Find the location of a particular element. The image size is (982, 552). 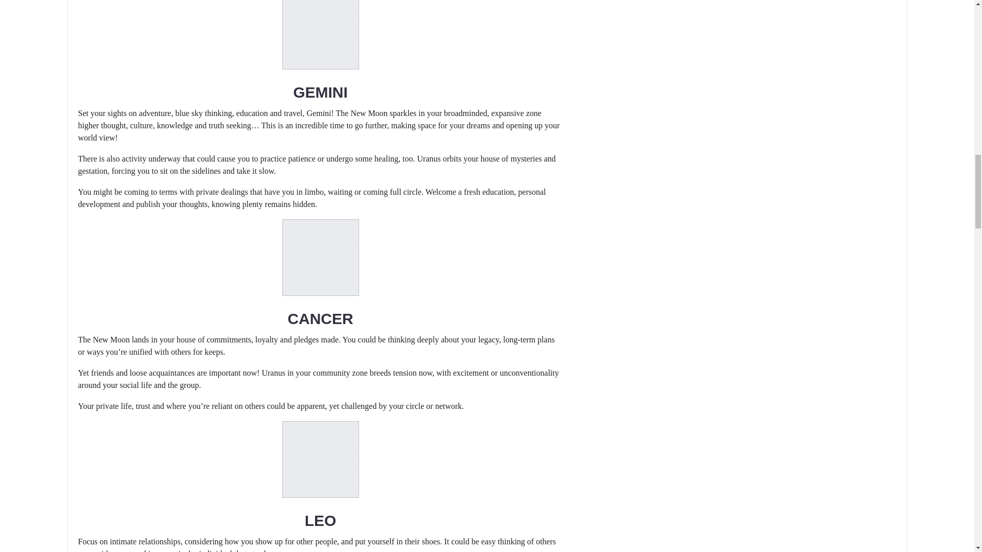

CANCER is located at coordinates (320, 318).